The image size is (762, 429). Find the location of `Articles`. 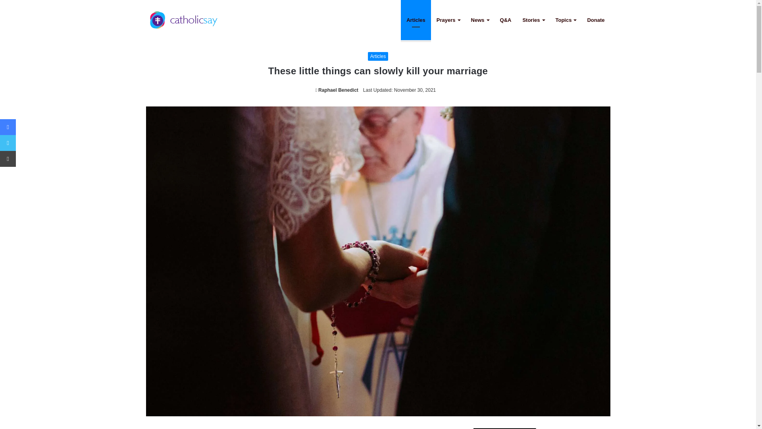

Articles is located at coordinates (378, 56).